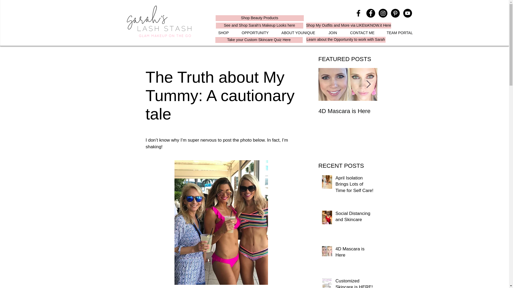 This screenshot has width=513, height=288. I want to click on Take your Custom Skincare Quiz Here, so click(259, 40).